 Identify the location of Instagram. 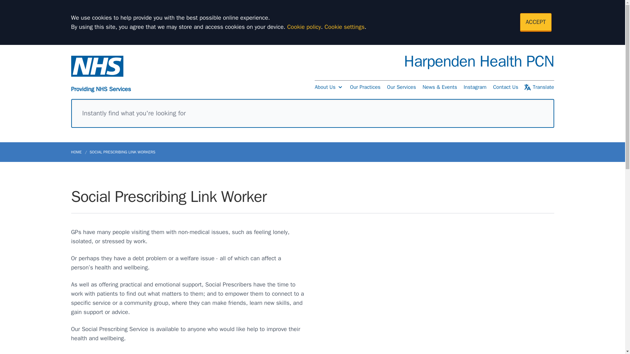
(475, 87).